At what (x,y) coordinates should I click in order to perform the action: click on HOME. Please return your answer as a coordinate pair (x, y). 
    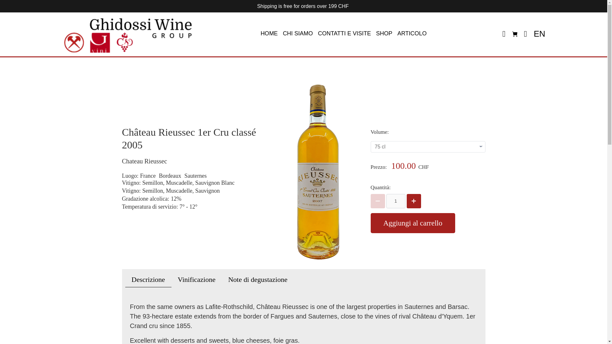
    Looking at the image, I should click on (268, 34).